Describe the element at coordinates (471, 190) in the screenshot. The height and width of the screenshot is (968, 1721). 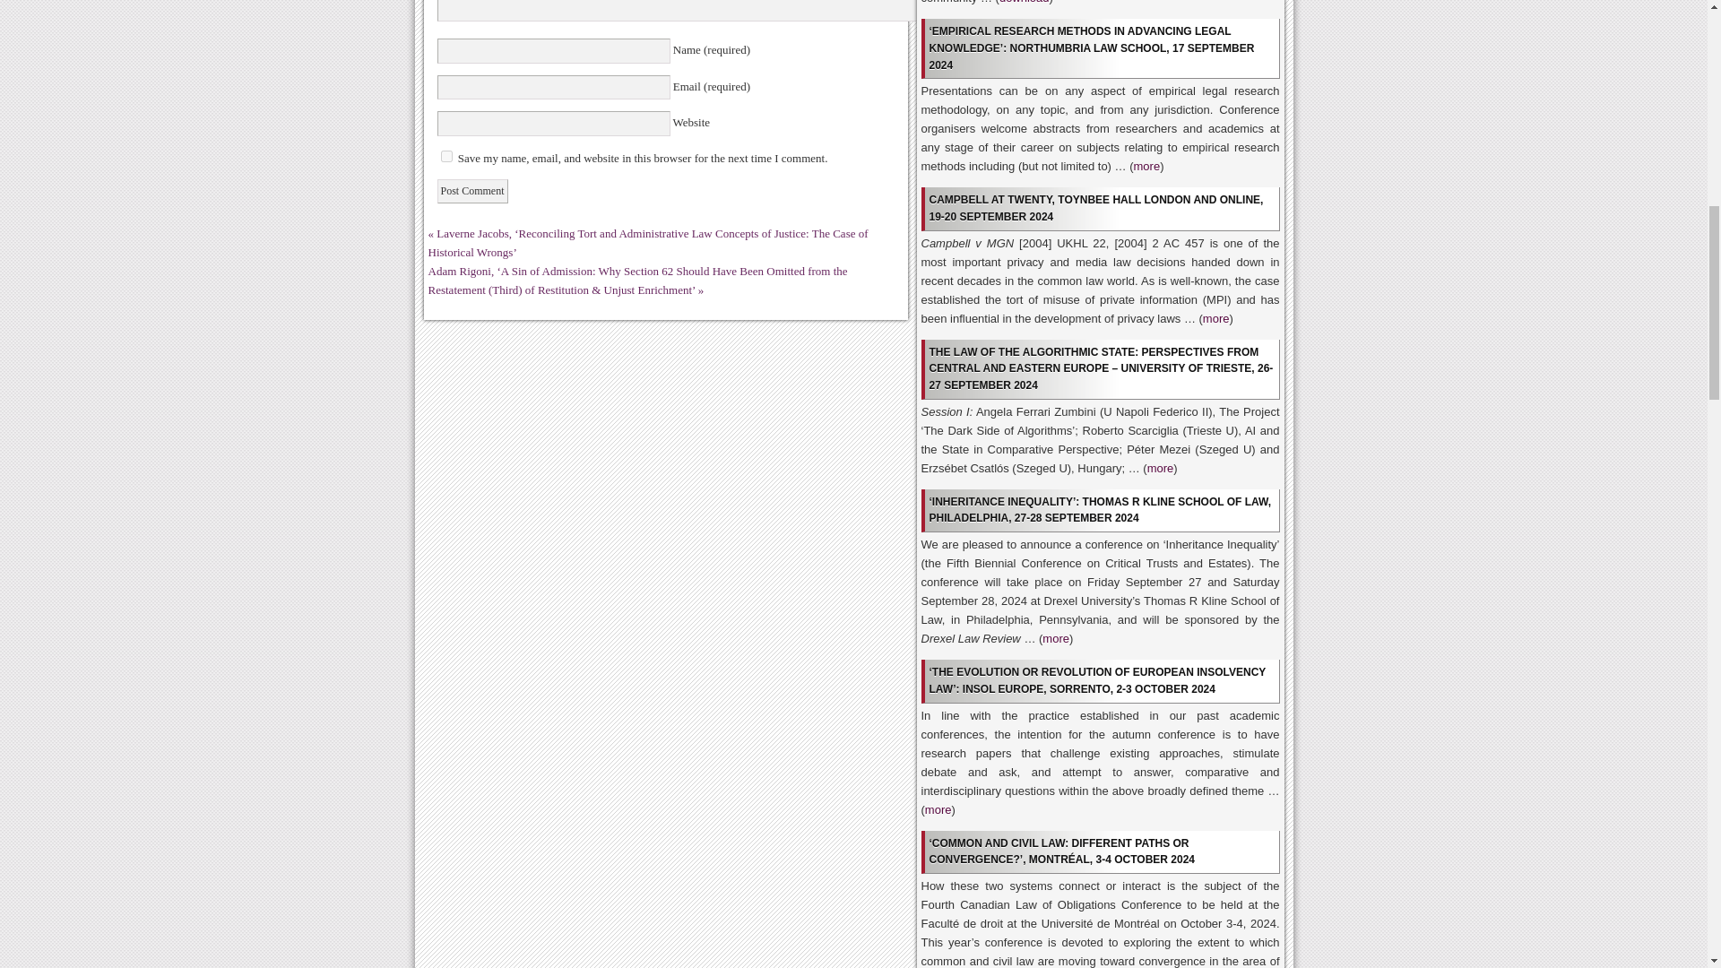
I see `Post Comment` at that location.